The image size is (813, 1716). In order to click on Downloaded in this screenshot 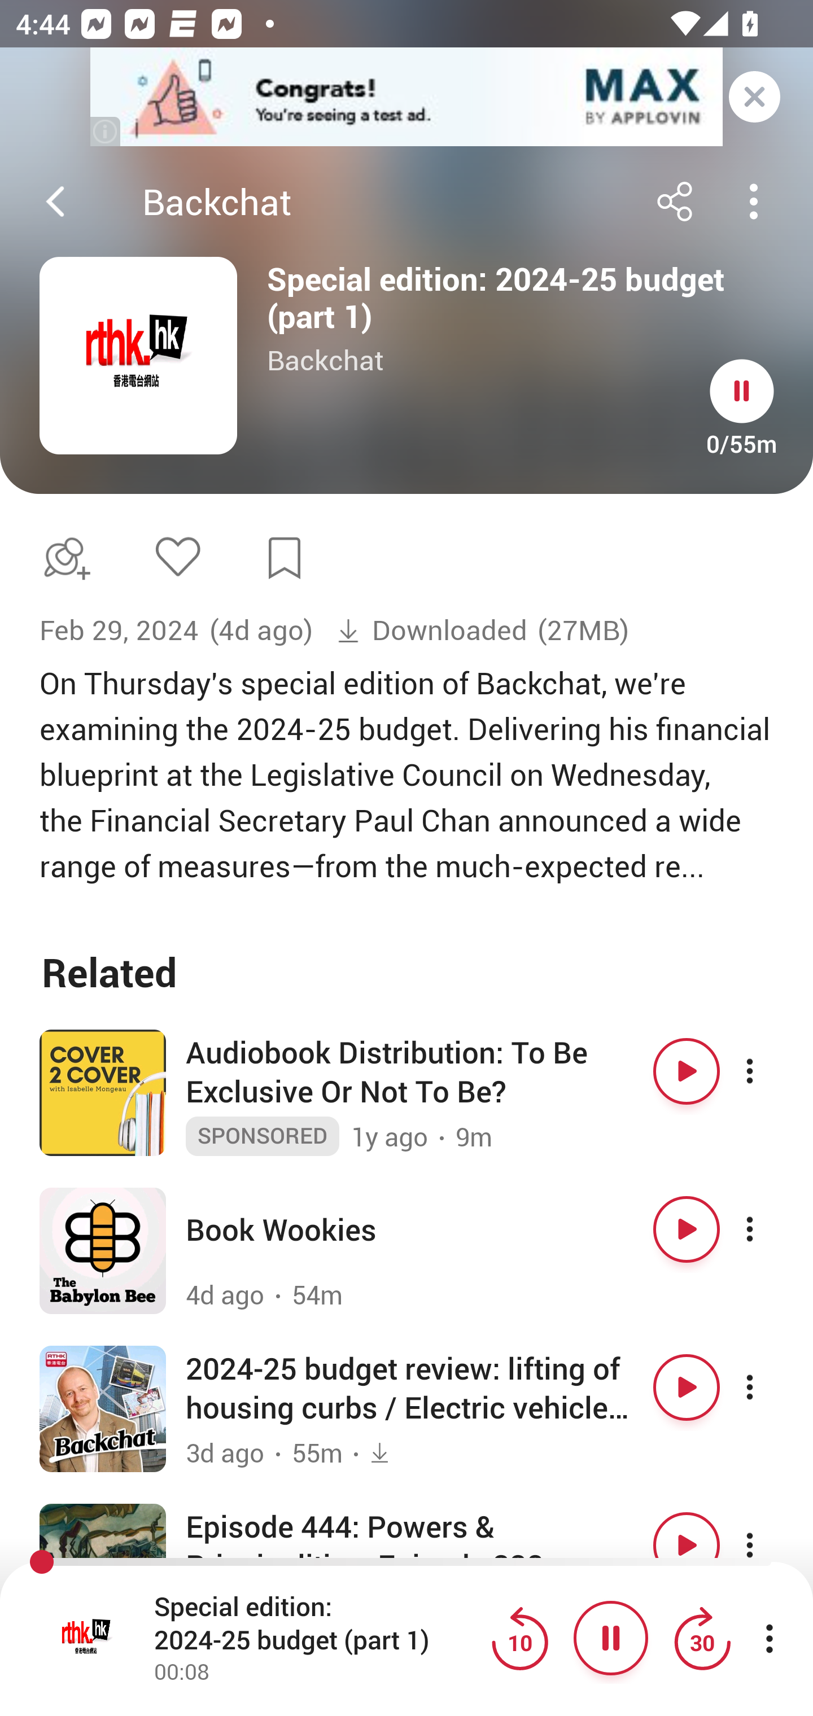, I will do `click(432, 631)`.